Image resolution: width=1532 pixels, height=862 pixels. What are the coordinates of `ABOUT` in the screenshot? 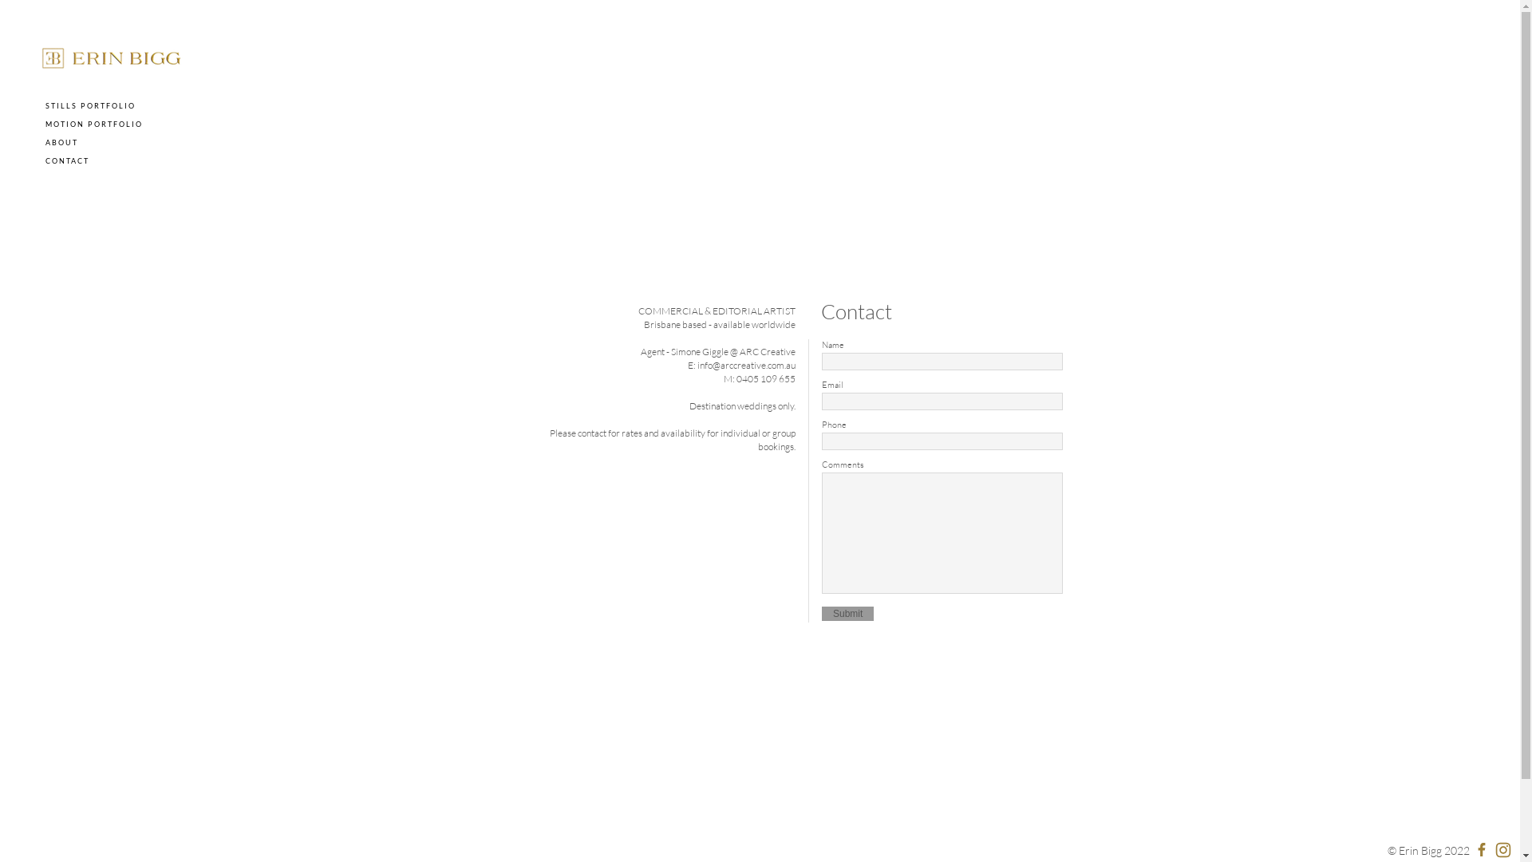 It's located at (62, 142).